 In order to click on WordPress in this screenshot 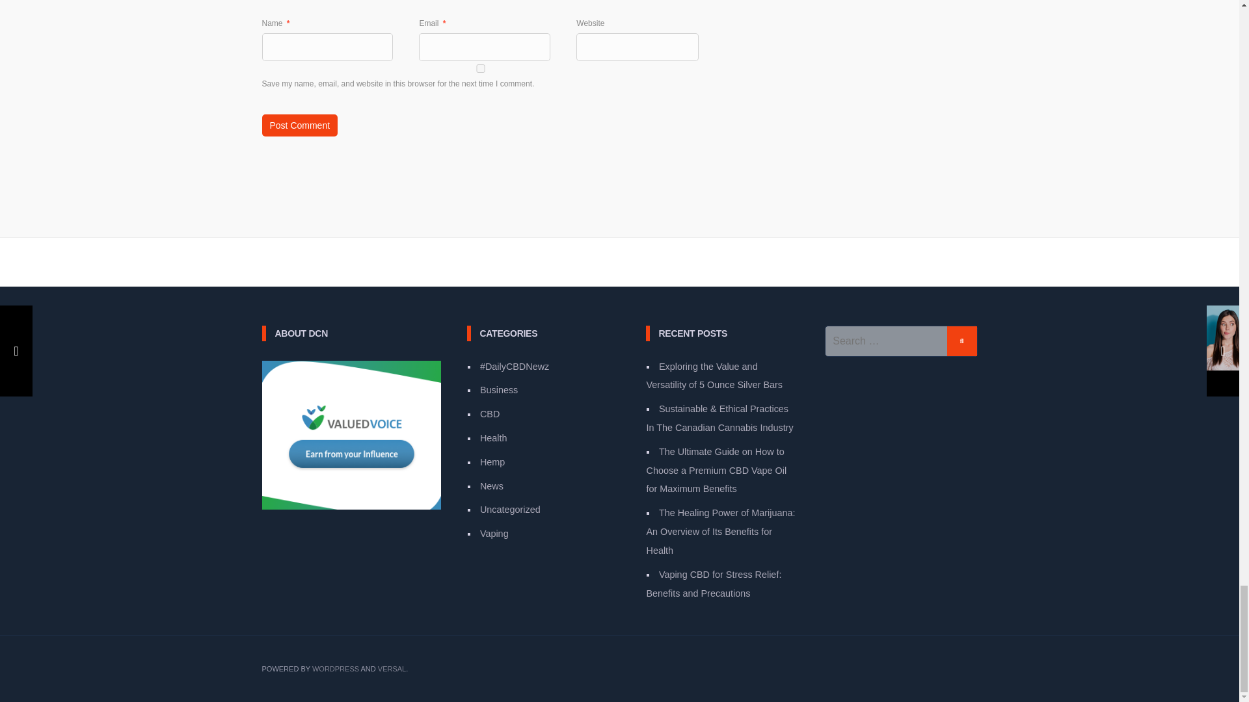, I will do `click(336, 668)`.